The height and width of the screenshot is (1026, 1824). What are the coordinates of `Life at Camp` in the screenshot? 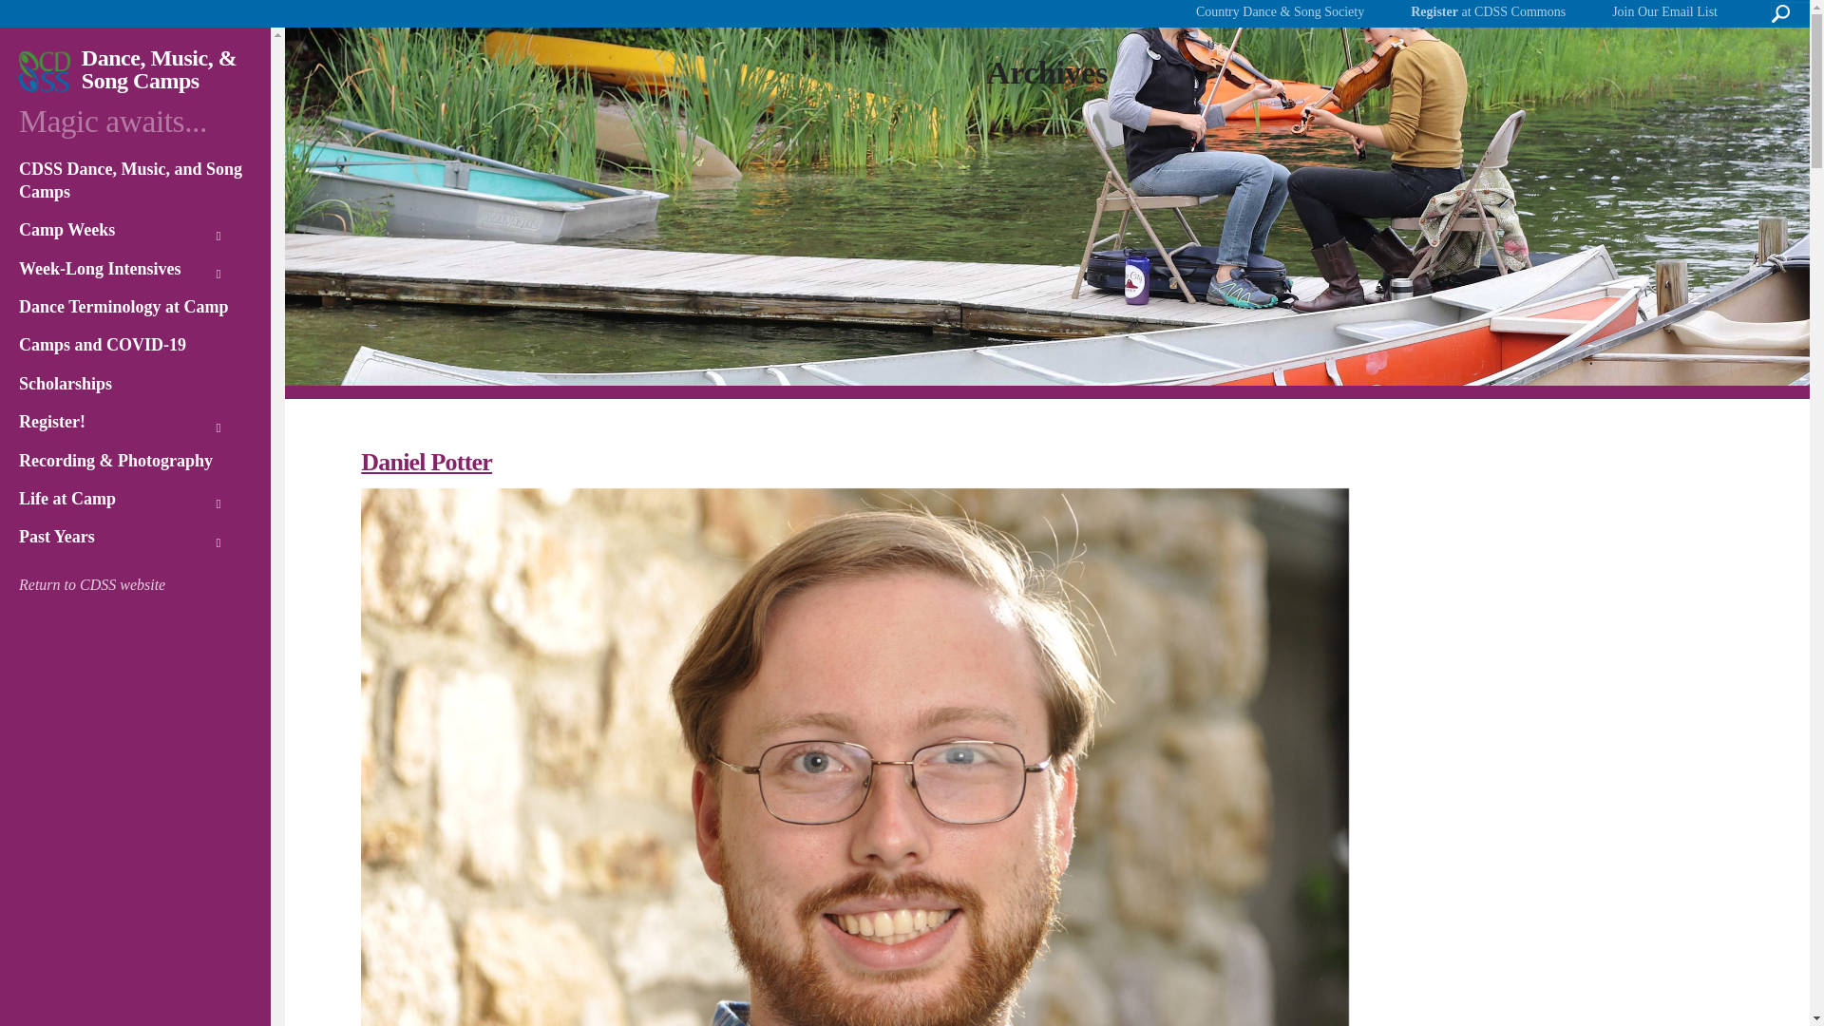 It's located at (135, 503).